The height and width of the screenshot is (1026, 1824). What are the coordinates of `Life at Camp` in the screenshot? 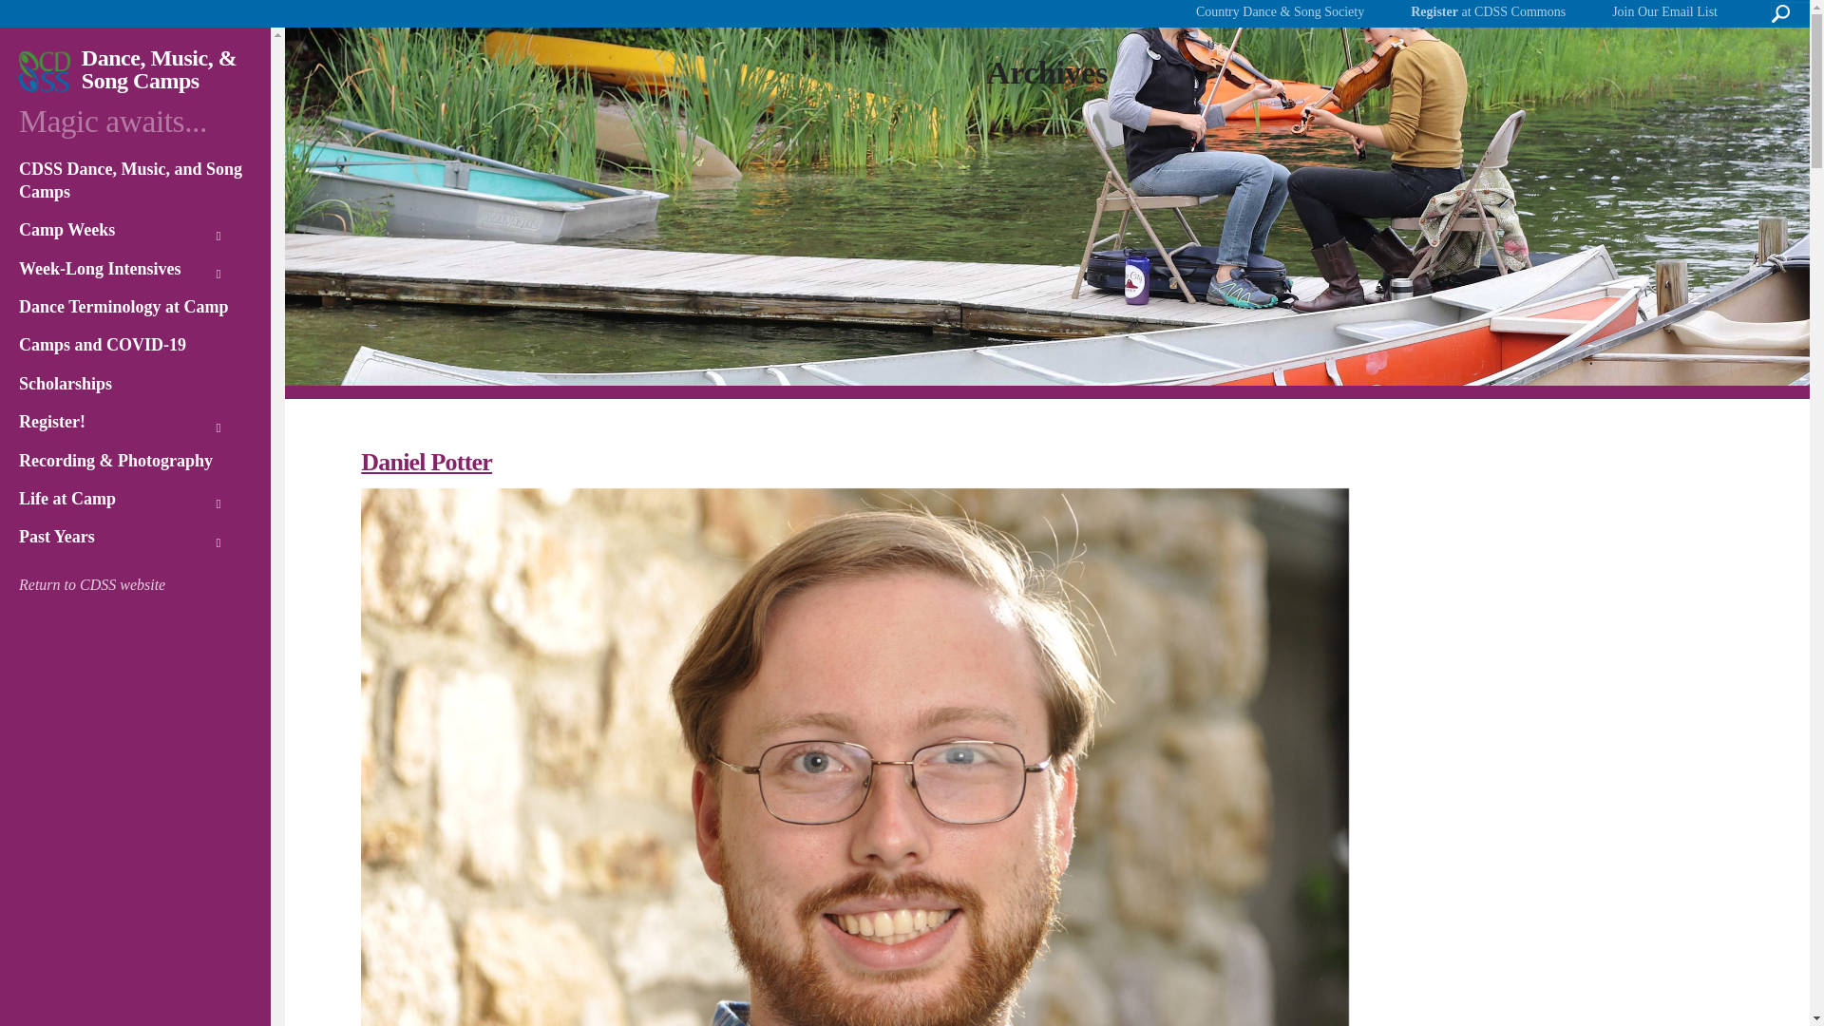 It's located at (135, 503).